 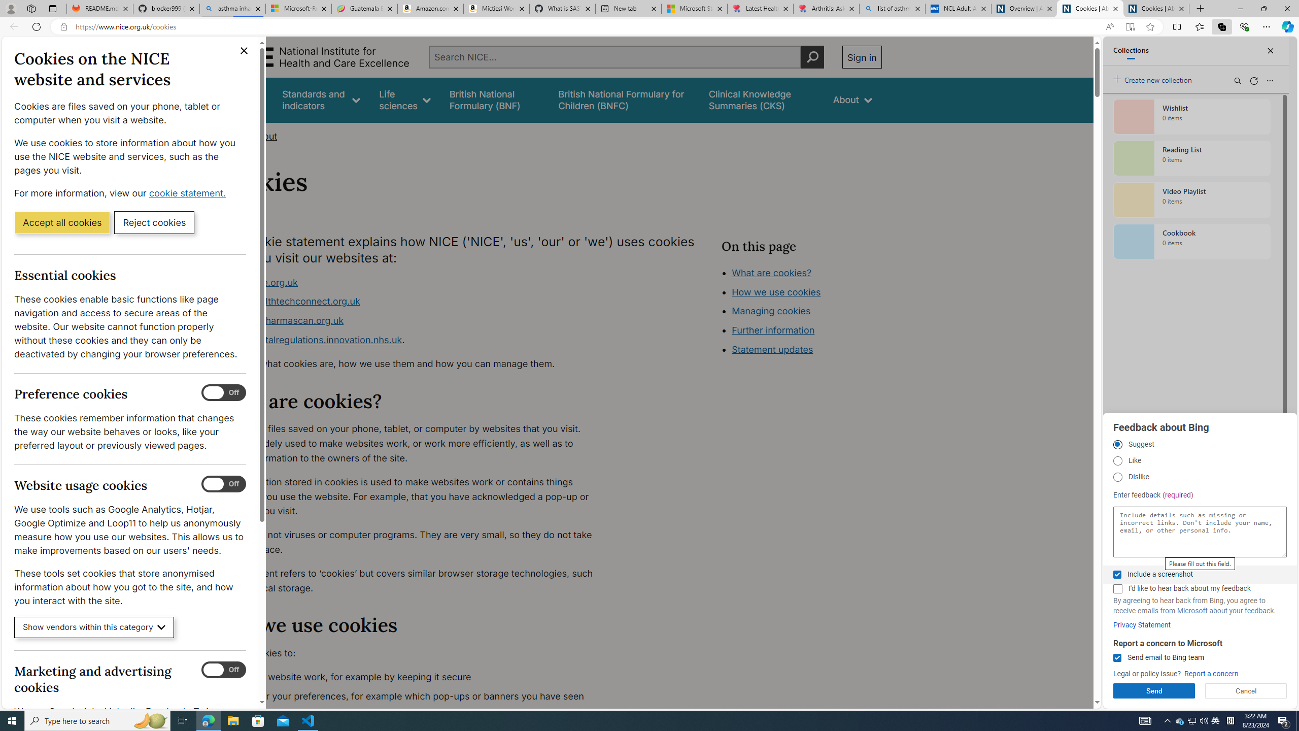 What do you see at coordinates (224, 670) in the screenshot?
I see `Marketing and advertising cookies` at bounding box center [224, 670].